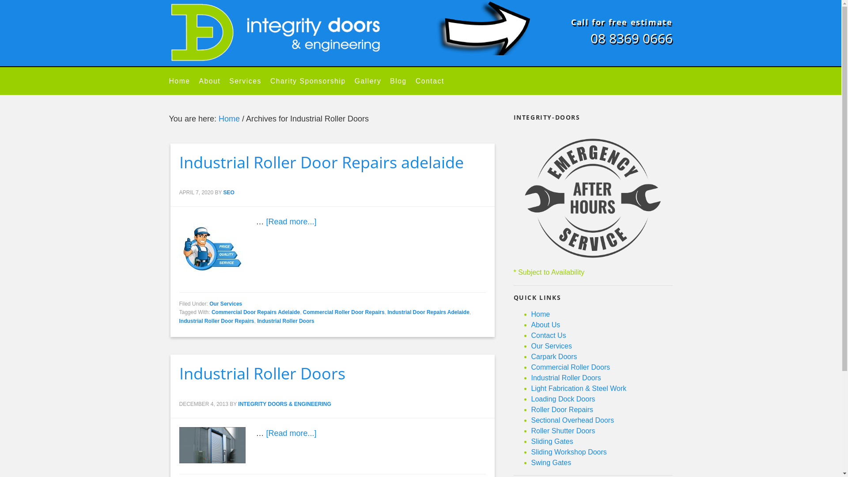 The width and height of the screenshot is (848, 477). What do you see at coordinates (229, 193) in the screenshot?
I see `SEO` at bounding box center [229, 193].